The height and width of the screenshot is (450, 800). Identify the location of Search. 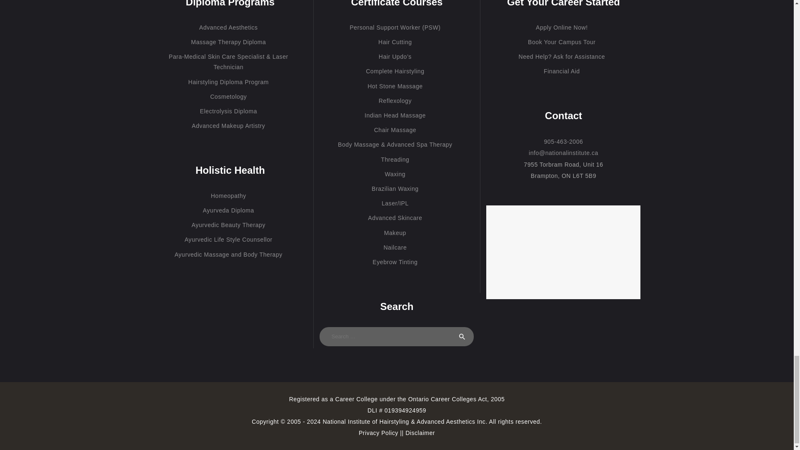
(462, 337).